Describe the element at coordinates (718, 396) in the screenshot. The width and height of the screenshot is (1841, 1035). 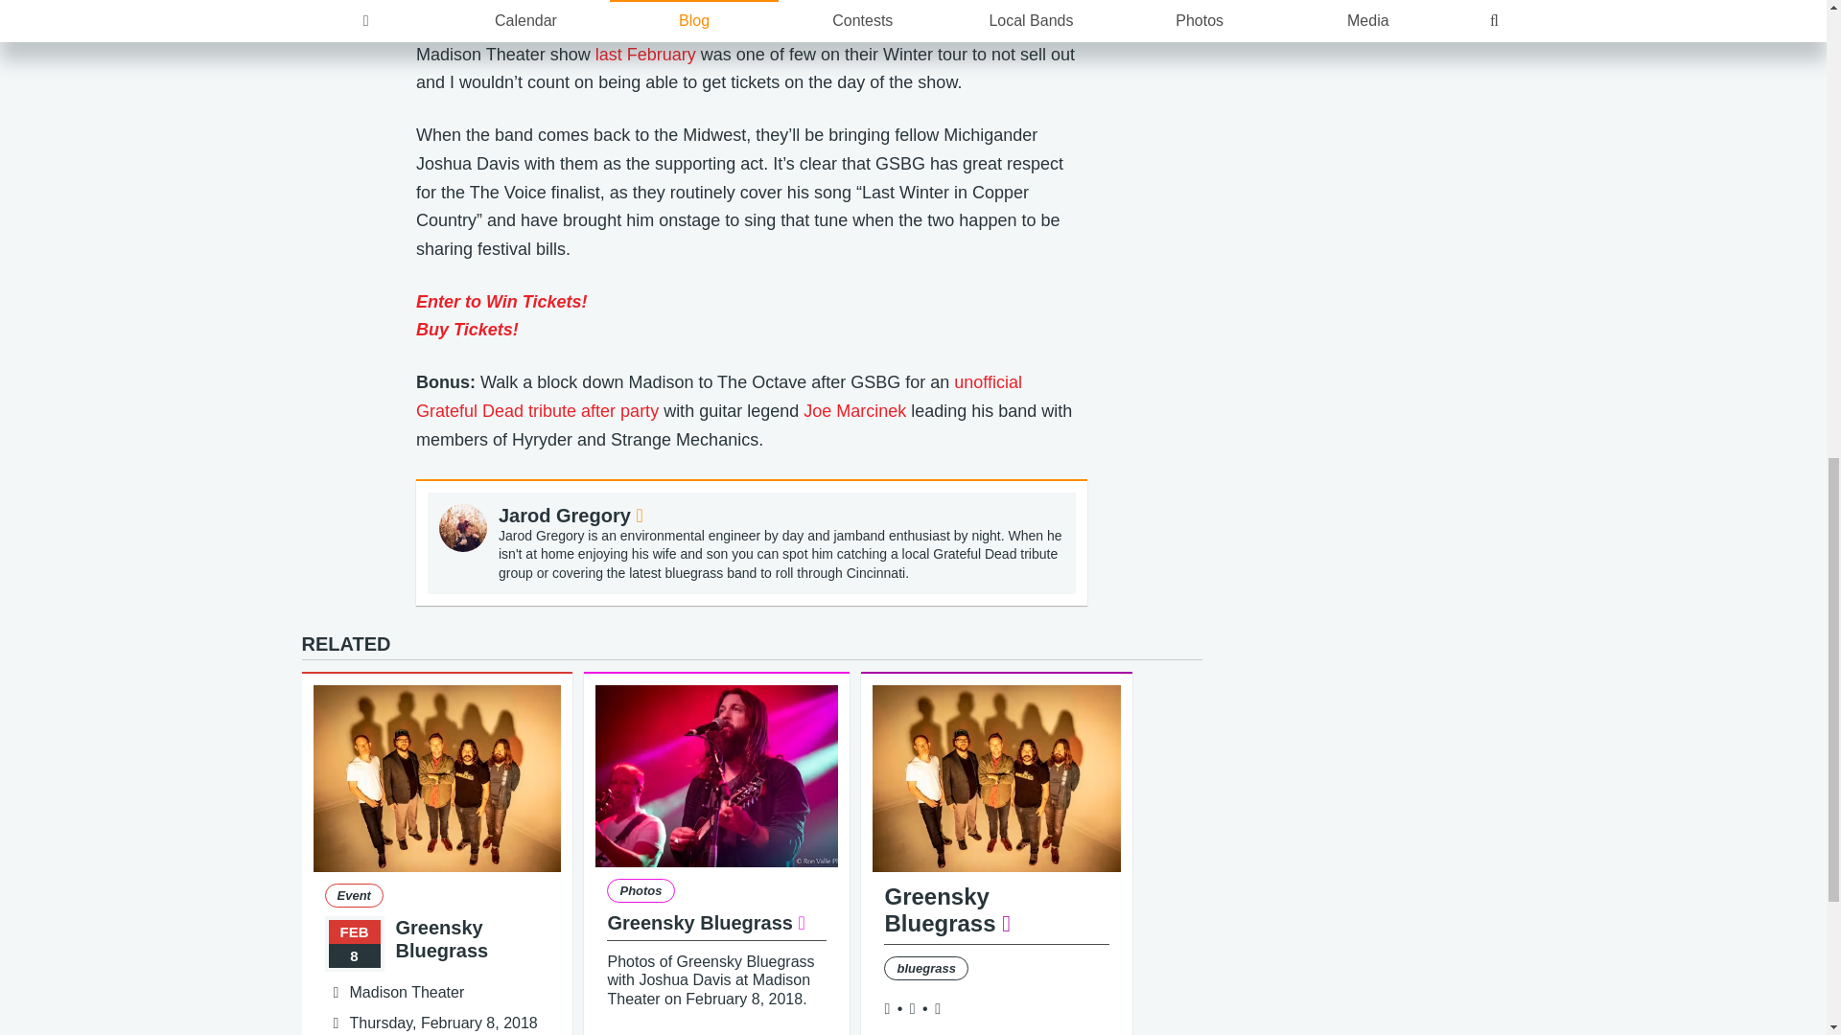
I see `unofficial Grateful Dead tribute after party` at that location.